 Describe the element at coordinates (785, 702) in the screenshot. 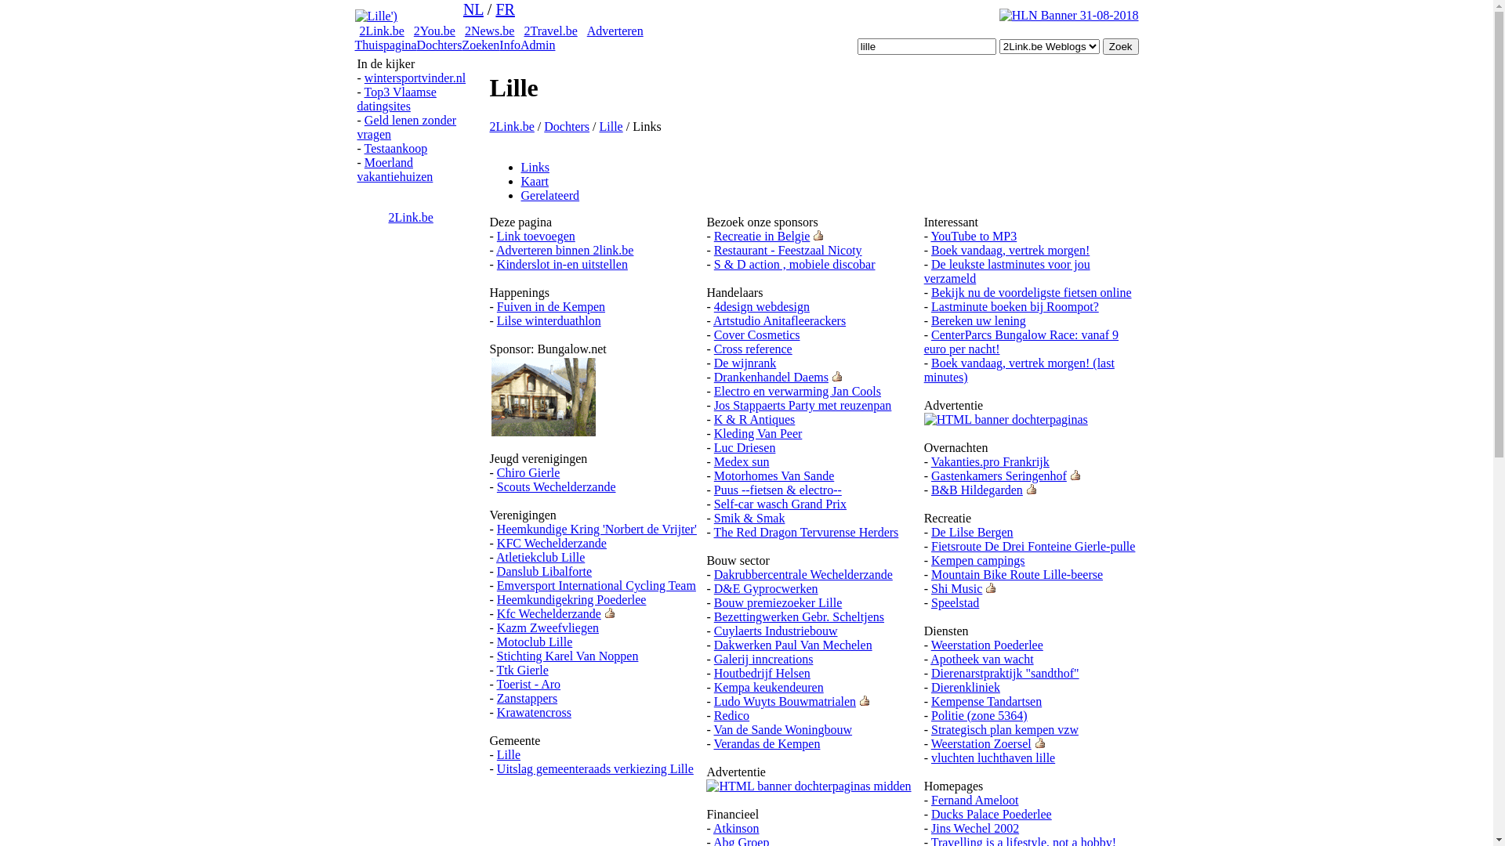

I see `Ludo Wuyts Bouwmatrialen` at that location.